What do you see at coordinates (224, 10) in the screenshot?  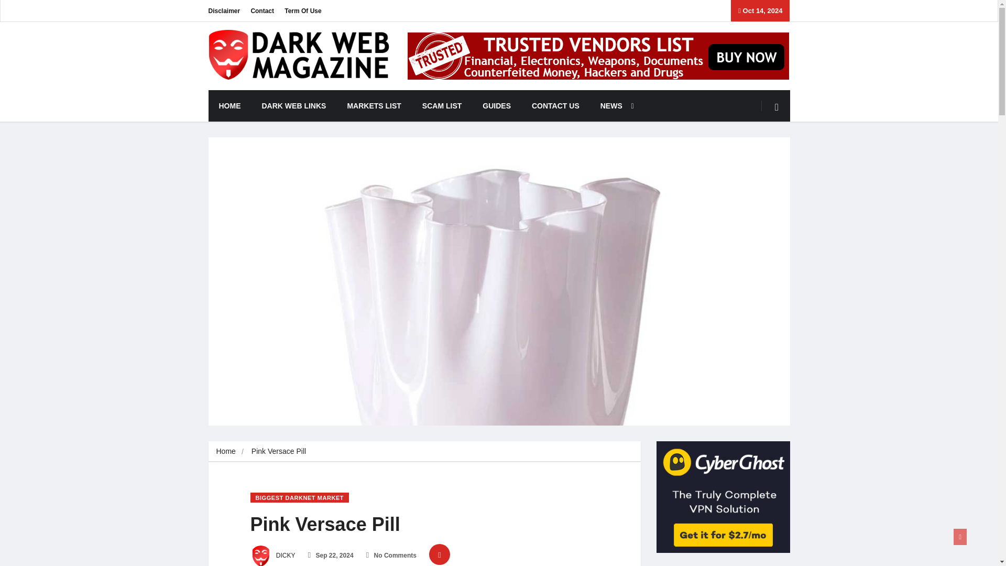 I see `Disclaimer` at bounding box center [224, 10].